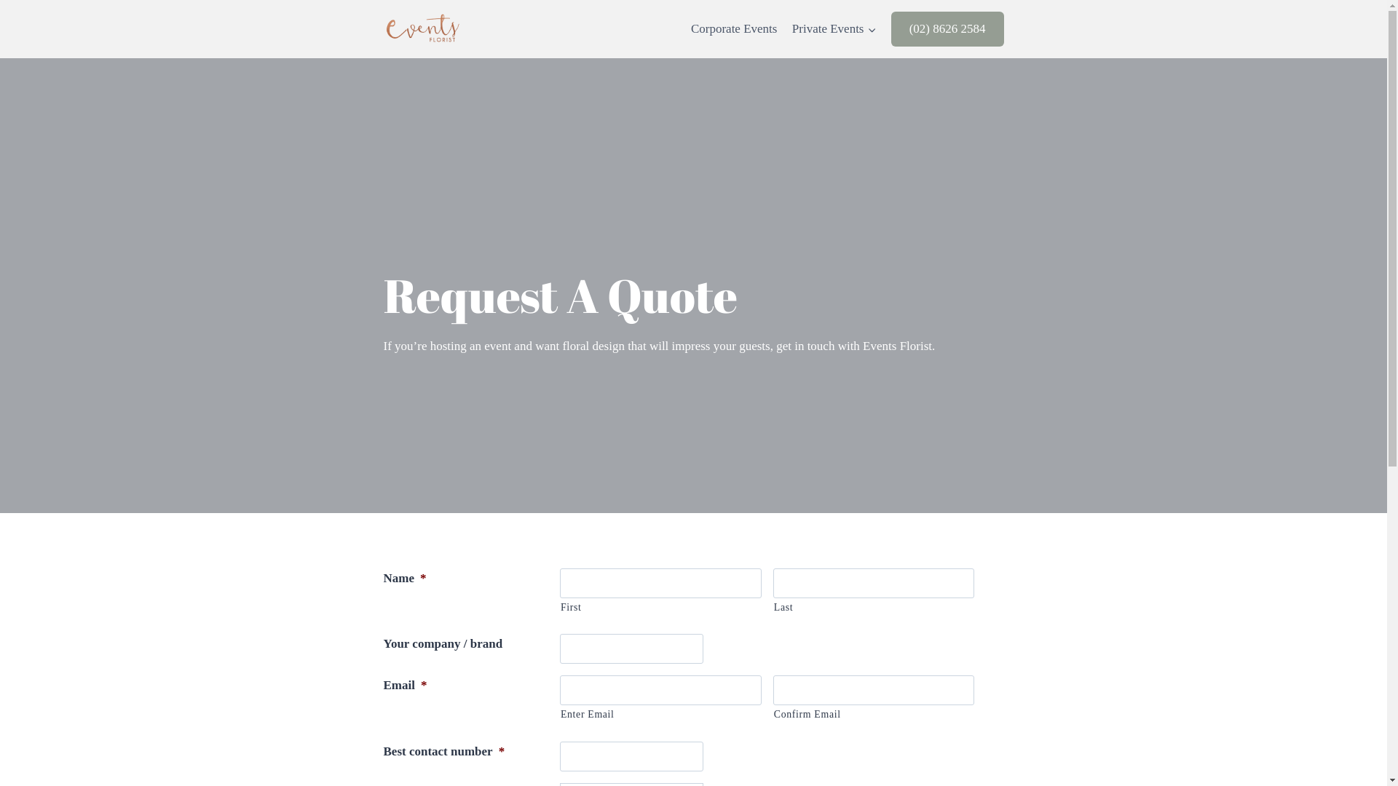 This screenshot has width=1398, height=786. I want to click on (02) 8626 2584, so click(948, 29).